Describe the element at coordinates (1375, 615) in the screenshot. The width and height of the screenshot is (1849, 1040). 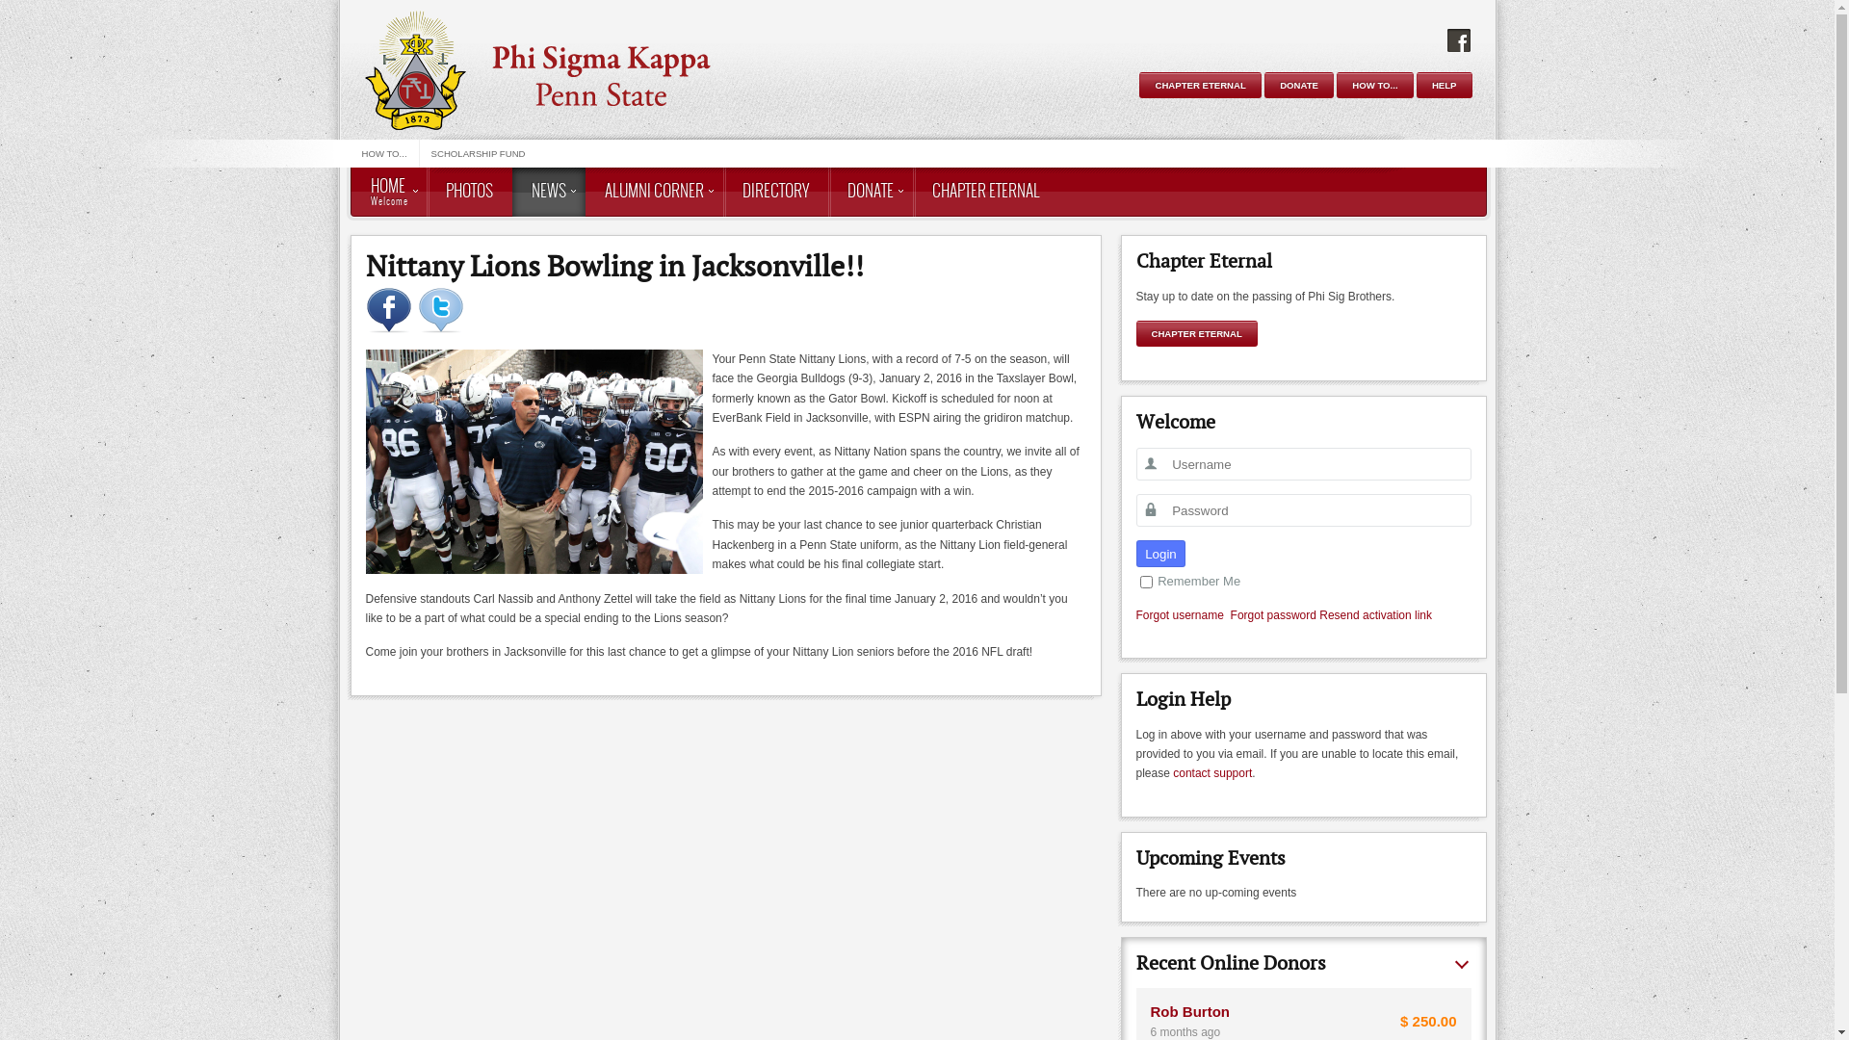
I see `Resend activation link` at that location.